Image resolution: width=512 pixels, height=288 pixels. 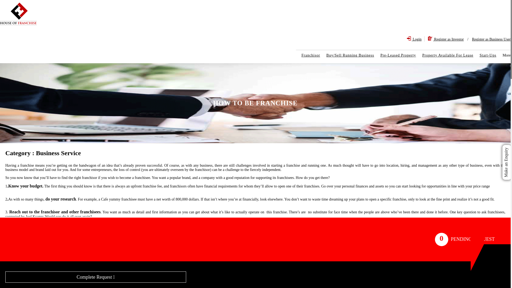 What do you see at coordinates (37, 279) in the screenshot?
I see `Leave a message` at bounding box center [37, 279].